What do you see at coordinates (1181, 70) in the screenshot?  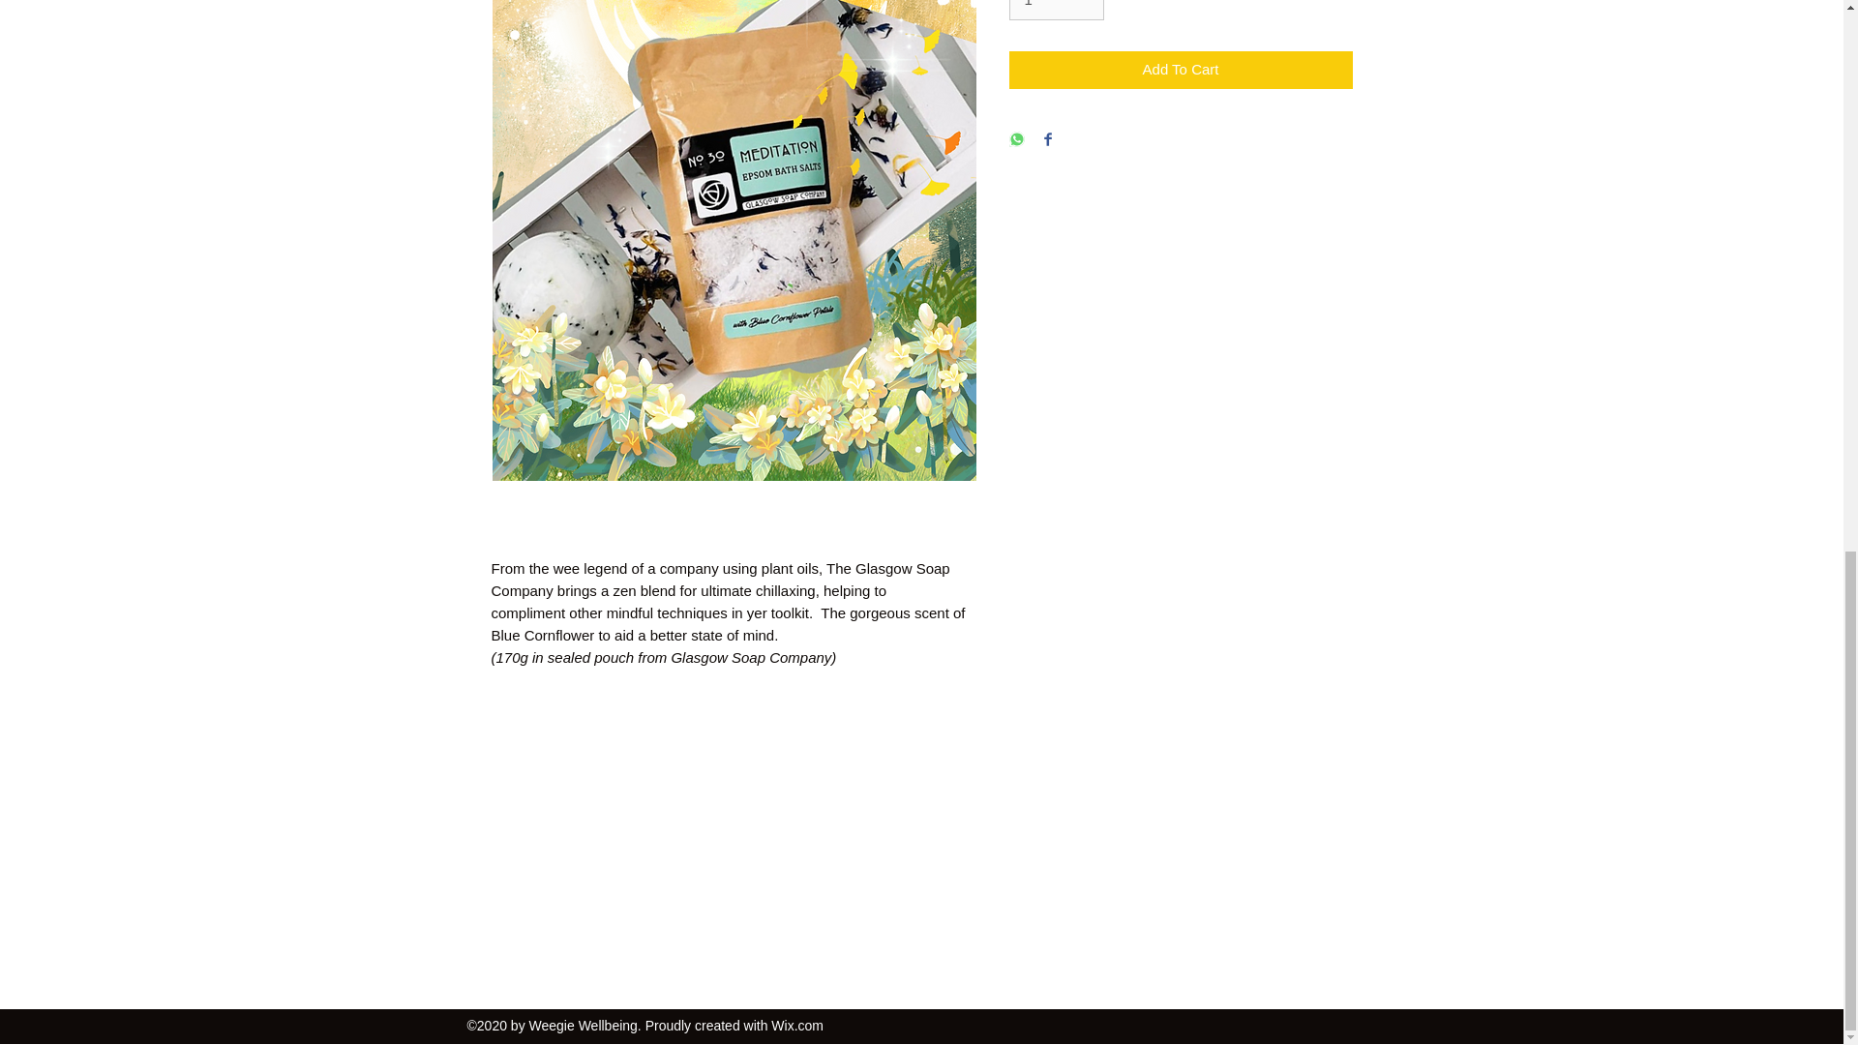 I see `Add To Cart` at bounding box center [1181, 70].